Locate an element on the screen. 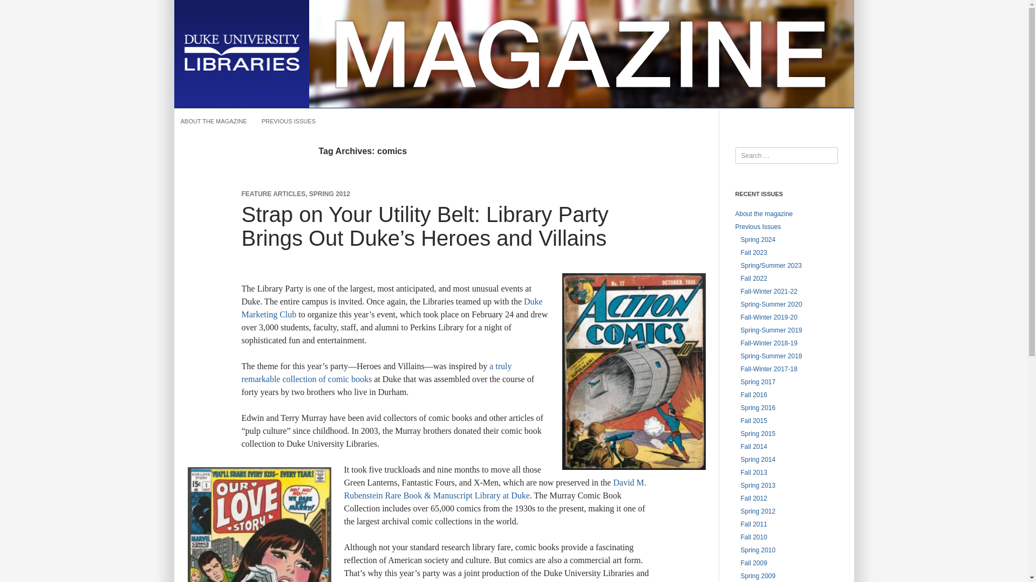 The height and width of the screenshot is (582, 1036). Fall 2014 is located at coordinates (753, 446).